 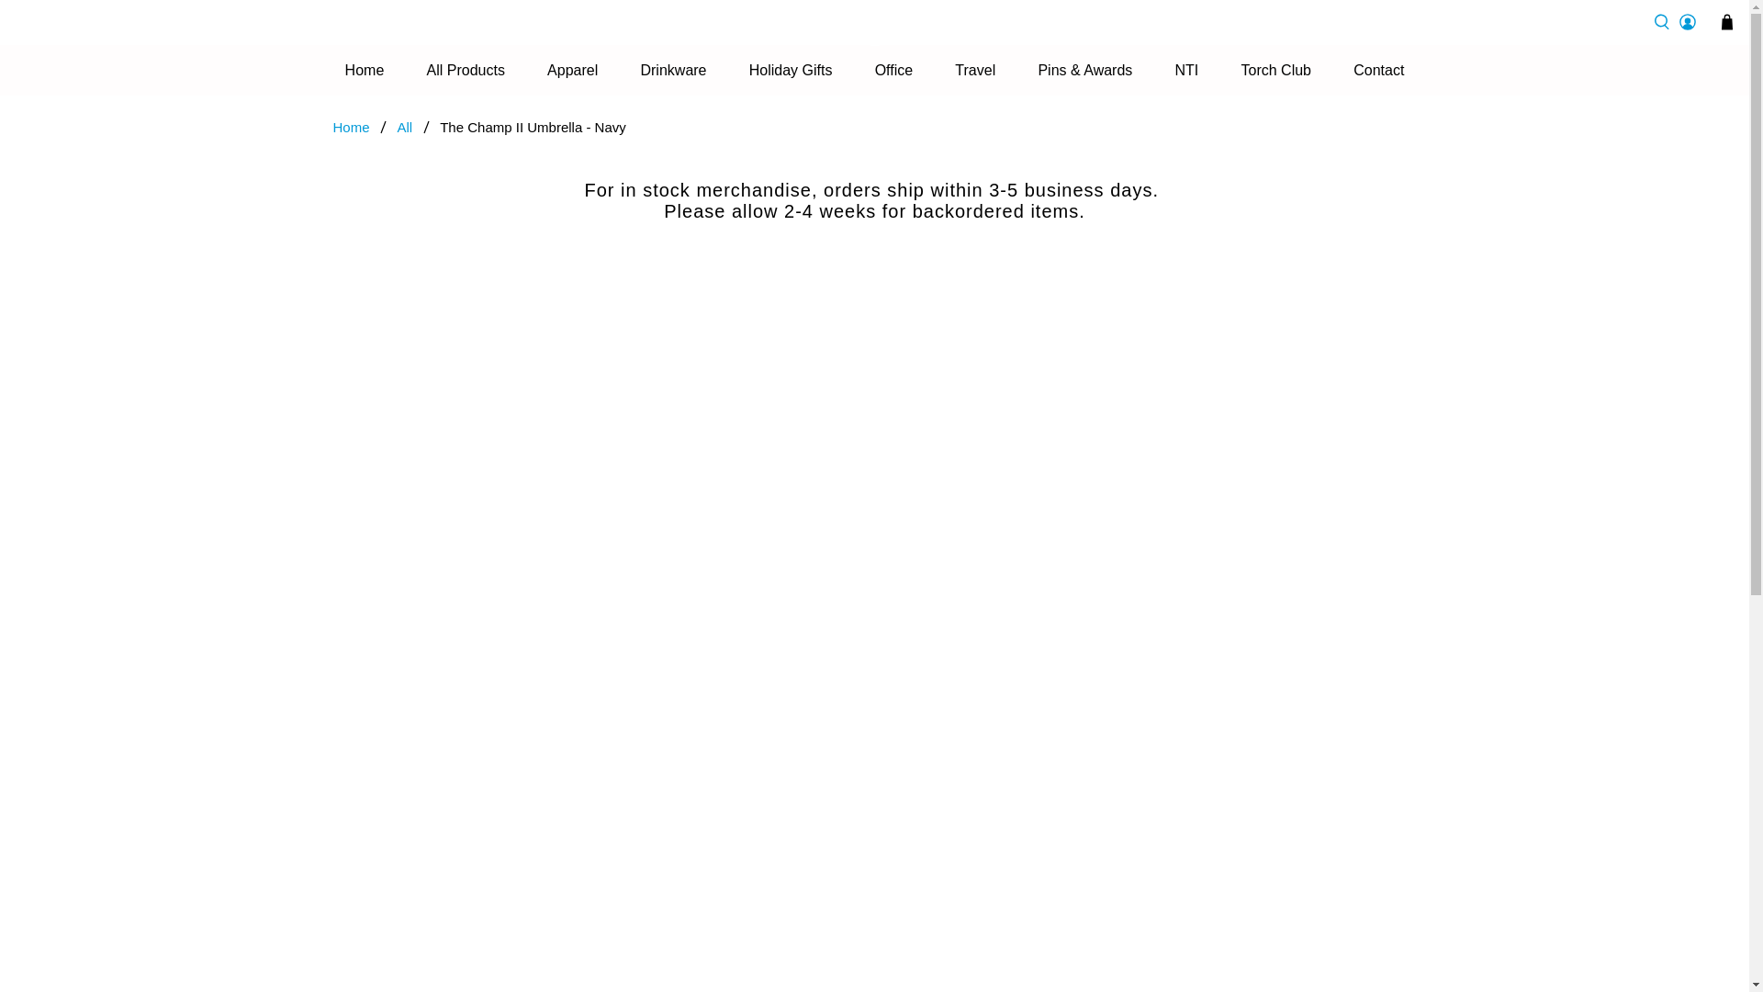 I want to click on Home, so click(x=364, y=70).